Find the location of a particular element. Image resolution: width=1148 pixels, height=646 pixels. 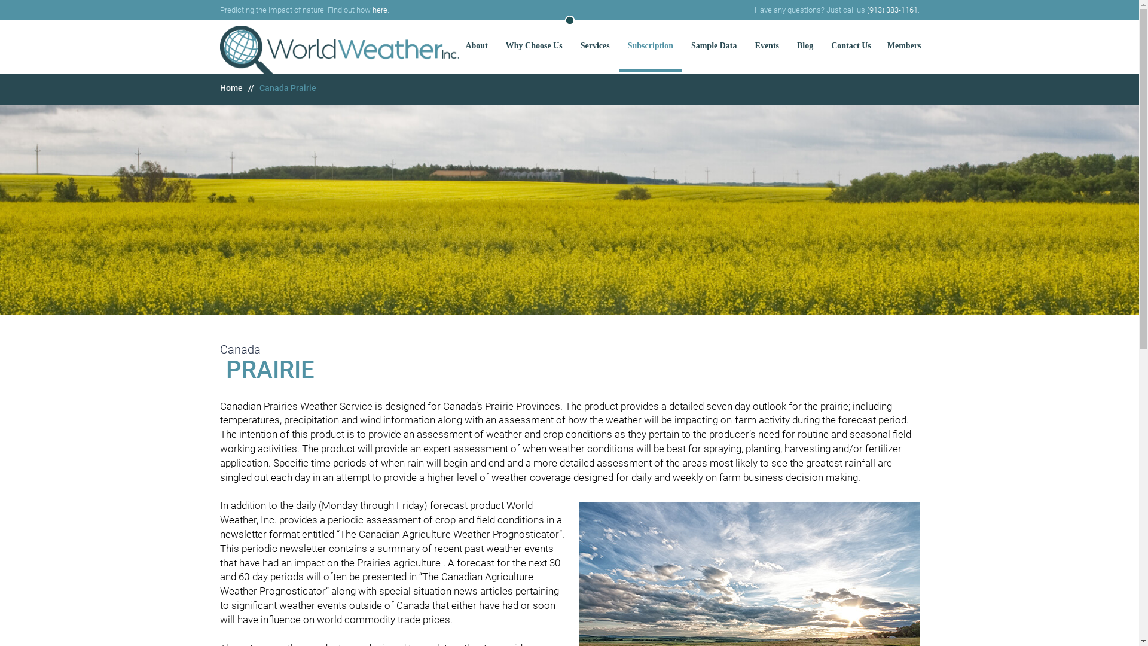

(913) 383-1161 is located at coordinates (892, 10).